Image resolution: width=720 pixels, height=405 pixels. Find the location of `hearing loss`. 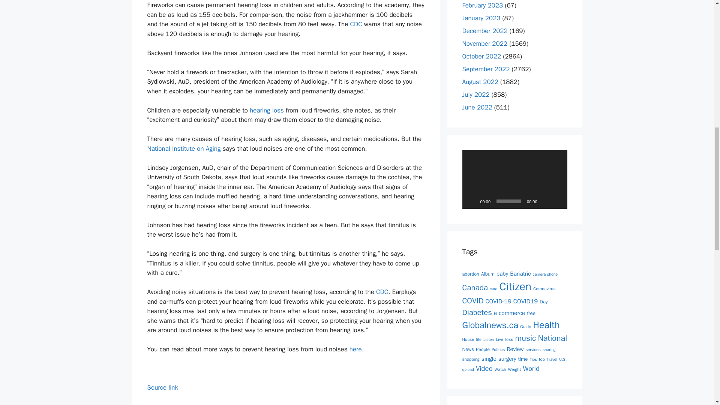

hearing loss is located at coordinates (267, 110).